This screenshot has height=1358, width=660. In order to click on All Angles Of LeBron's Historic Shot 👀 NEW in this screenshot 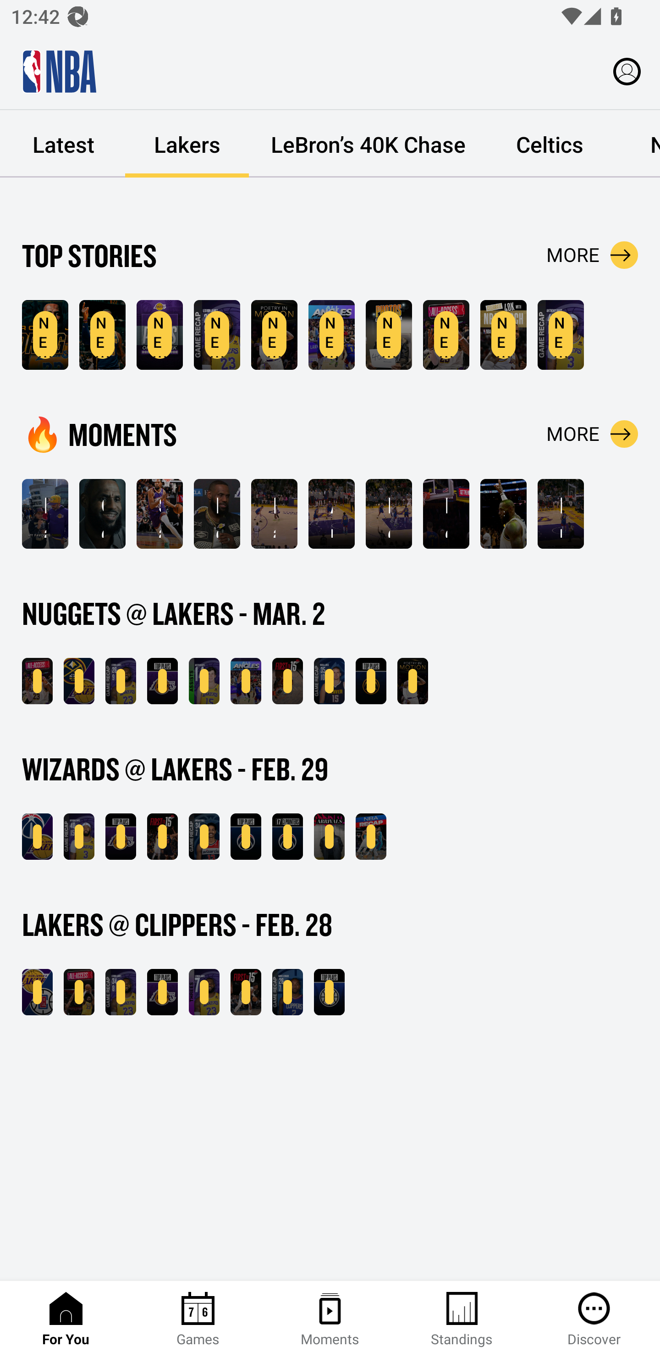, I will do `click(331, 335)`.